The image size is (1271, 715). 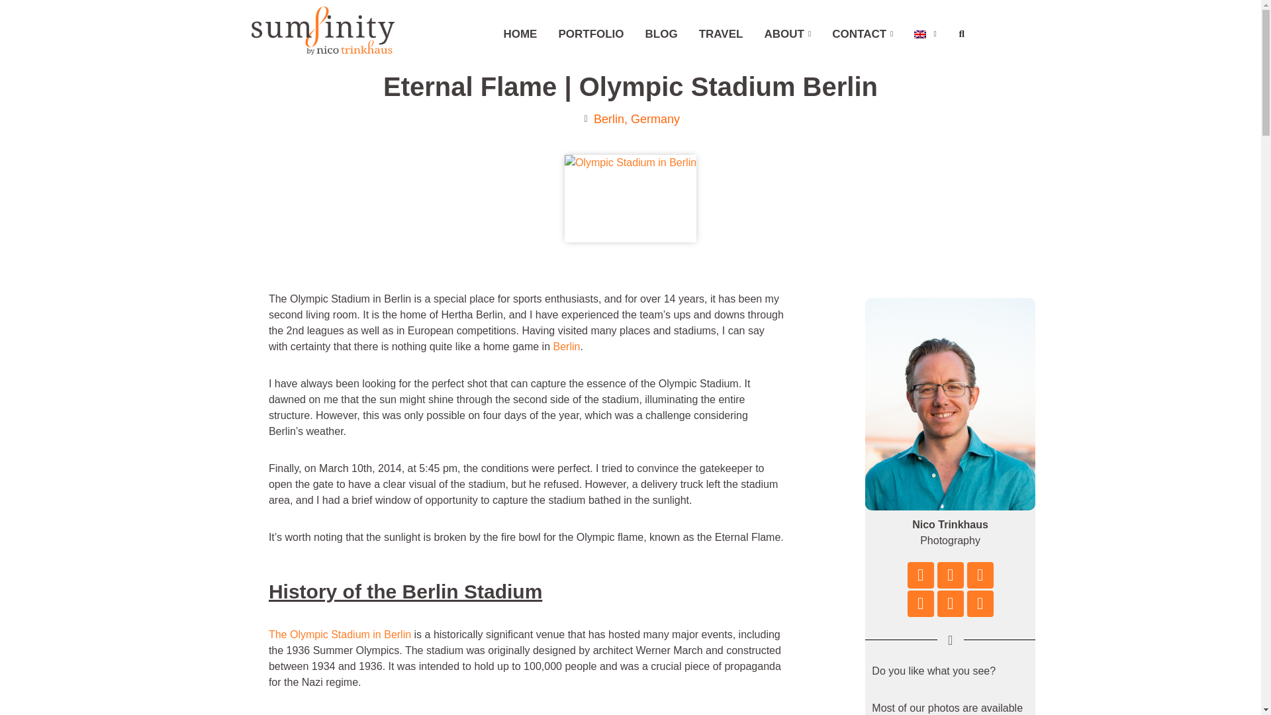 I want to click on PORTFOLIO, so click(x=590, y=34).